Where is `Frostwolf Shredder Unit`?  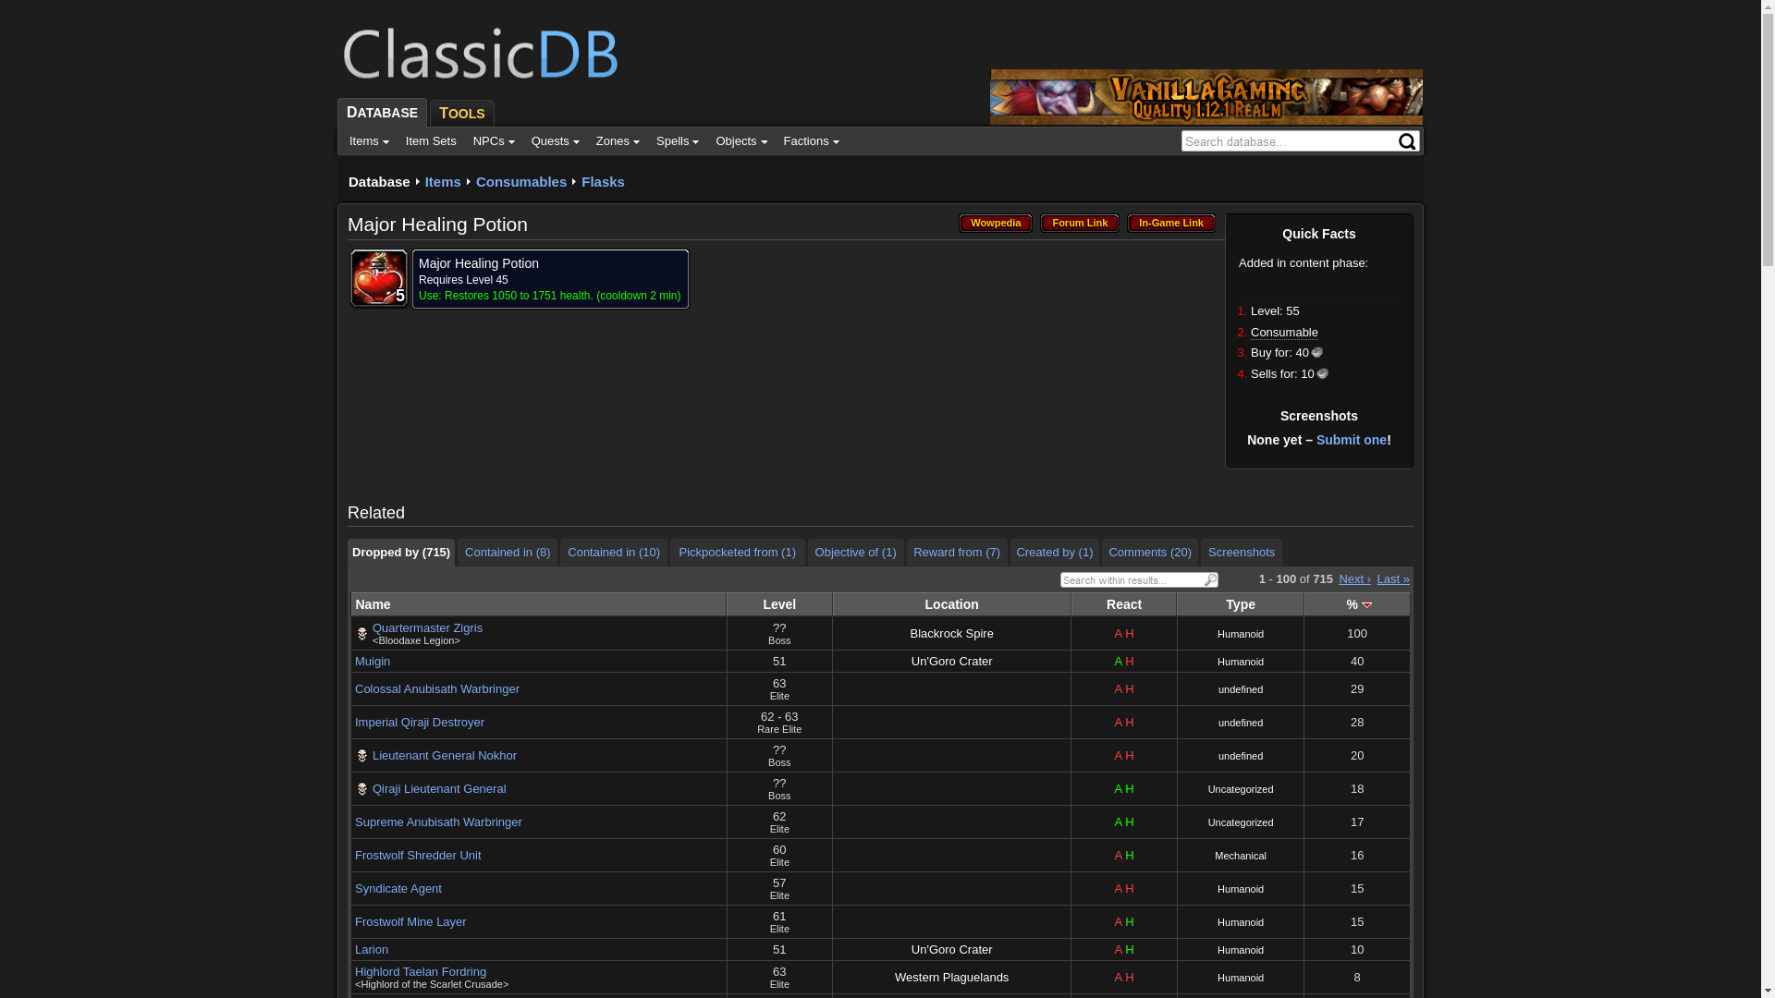
Frostwolf Shredder Unit is located at coordinates (418, 856).